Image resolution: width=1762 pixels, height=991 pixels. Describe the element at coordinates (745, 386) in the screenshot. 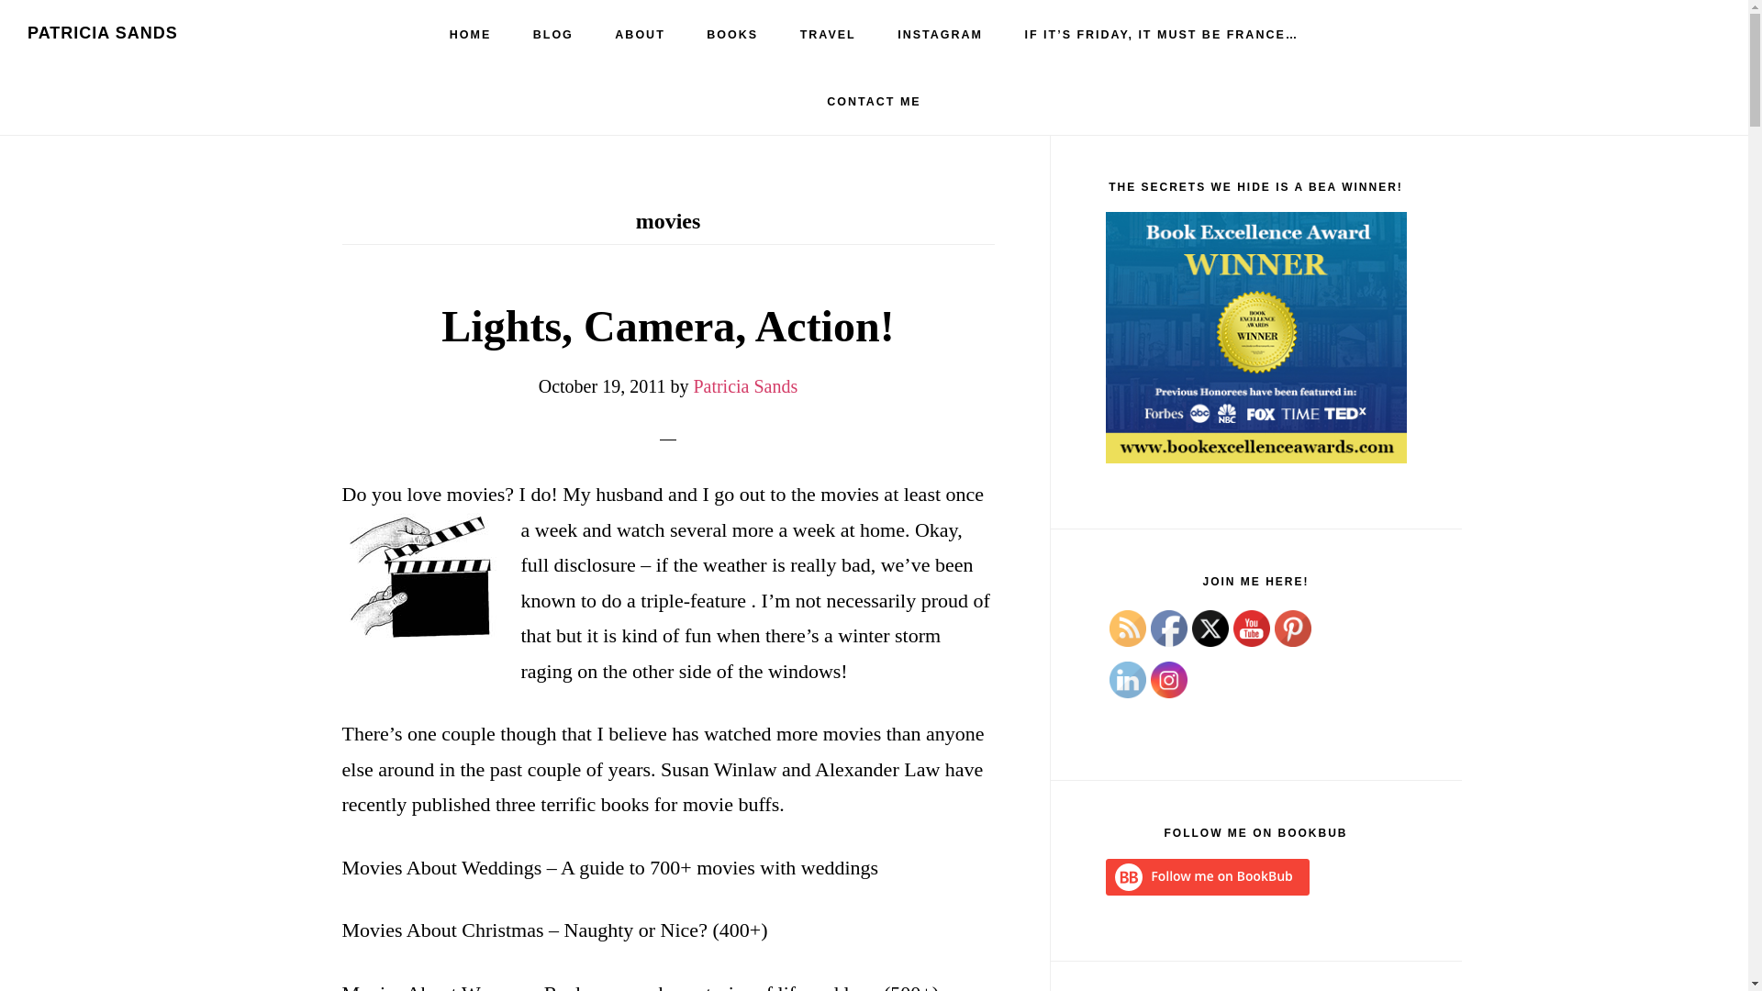

I see `Patricia Sands` at that location.